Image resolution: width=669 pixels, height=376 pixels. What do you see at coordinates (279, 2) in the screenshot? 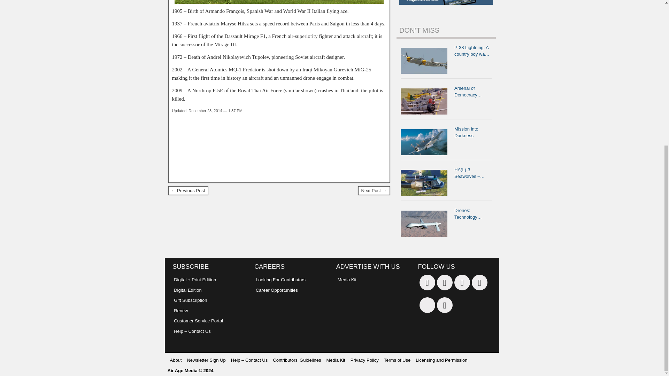
I see `On This Day in Aviation History` at bounding box center [279, 2].